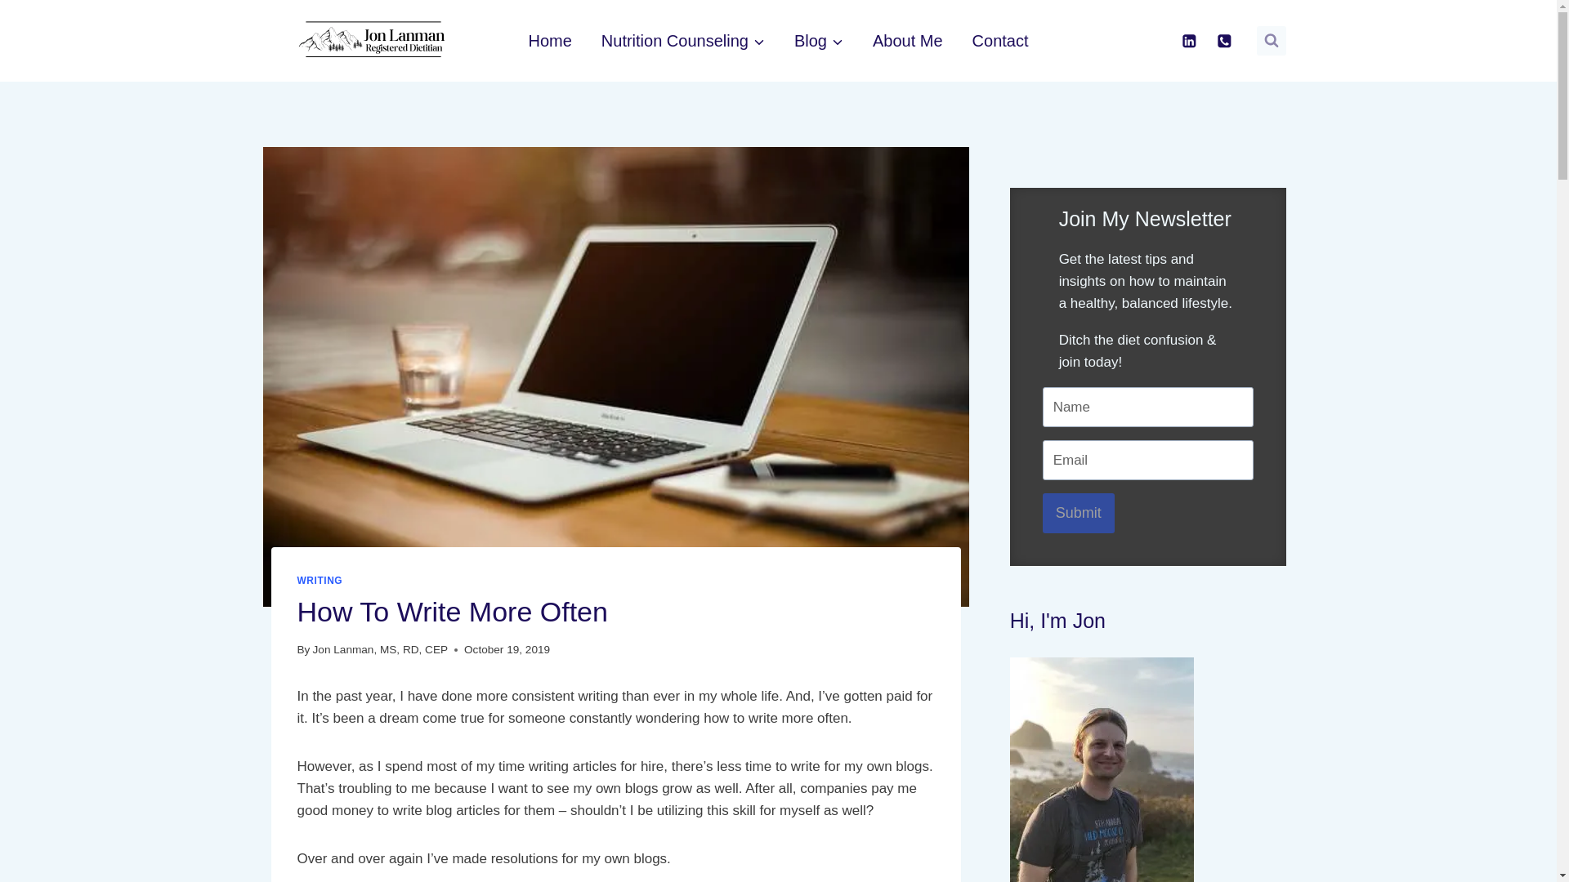  I want to click on WRITING, so click(320, 581).